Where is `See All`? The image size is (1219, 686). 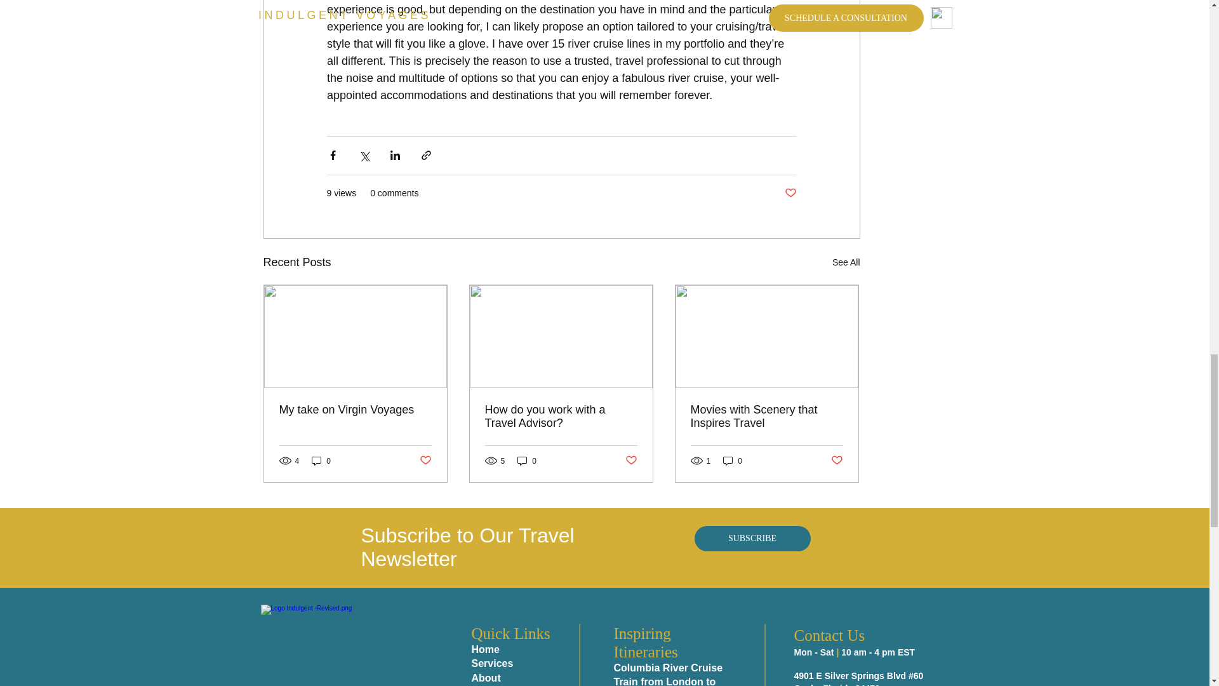 See All is located at coordinates (846, 262).